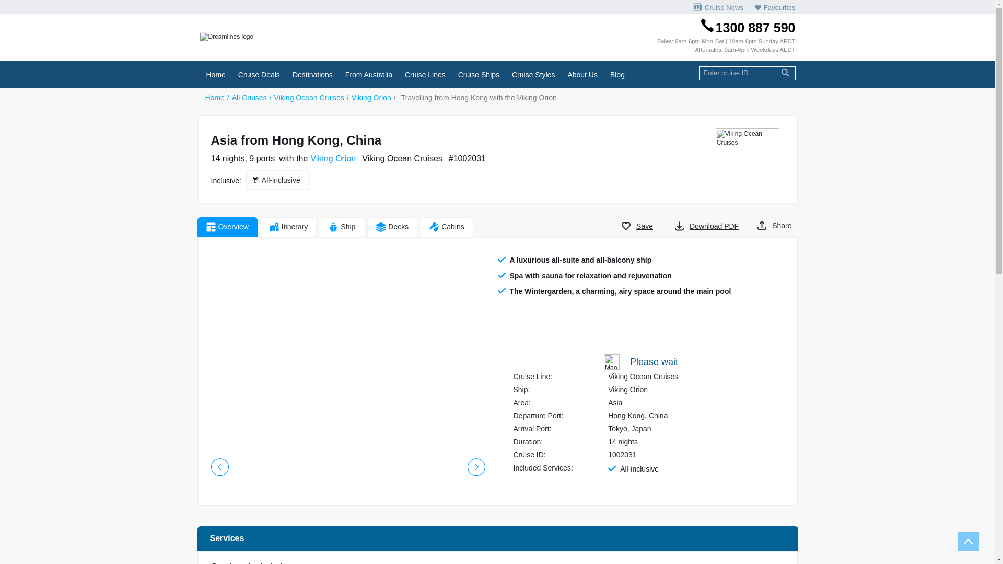  Describe the element at coordinates (705, 226) in the screenshot. I see `Download PDF` at that location.